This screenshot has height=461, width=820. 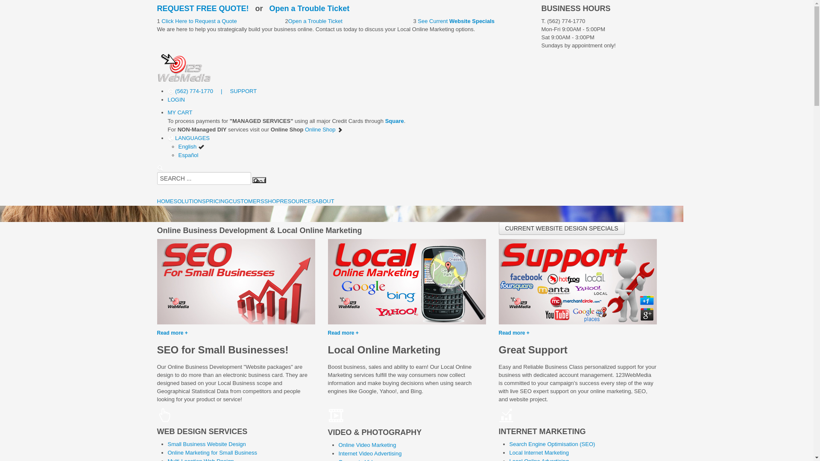 I want to click on MY CART, so click(x=180, y=113).